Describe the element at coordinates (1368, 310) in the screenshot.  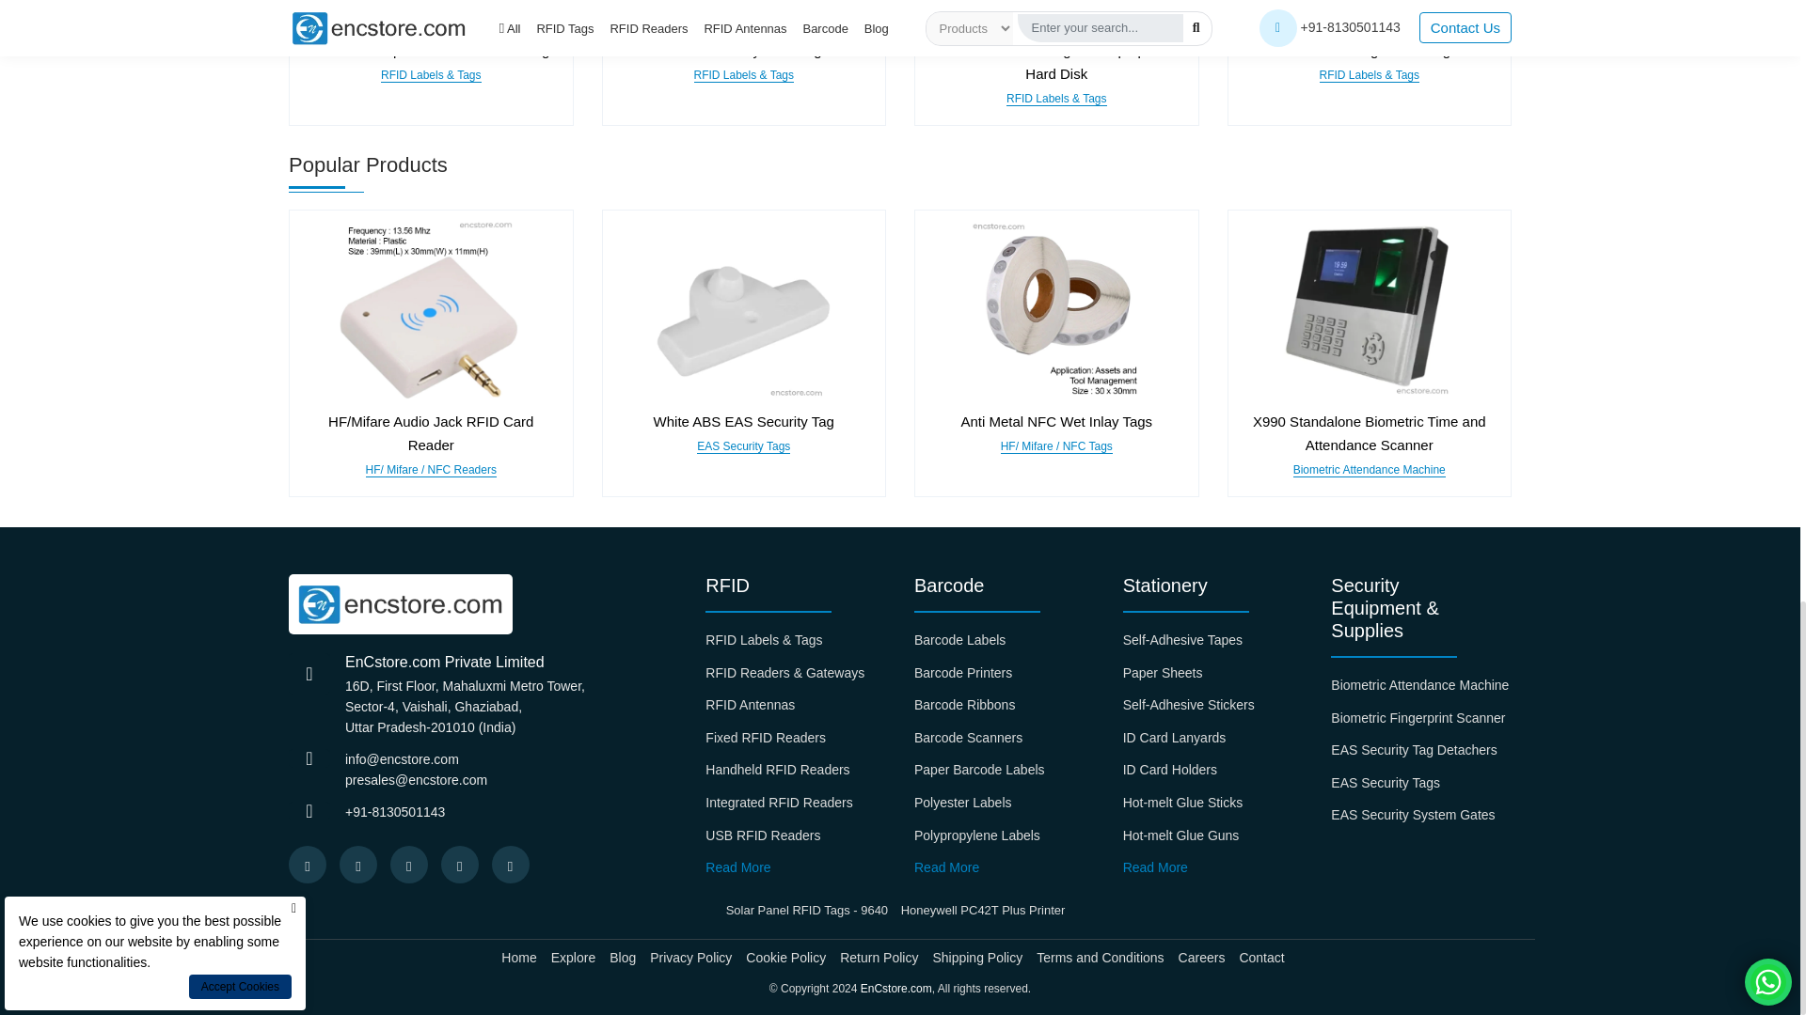
I see `Biometric Attendance Machine` at that location.